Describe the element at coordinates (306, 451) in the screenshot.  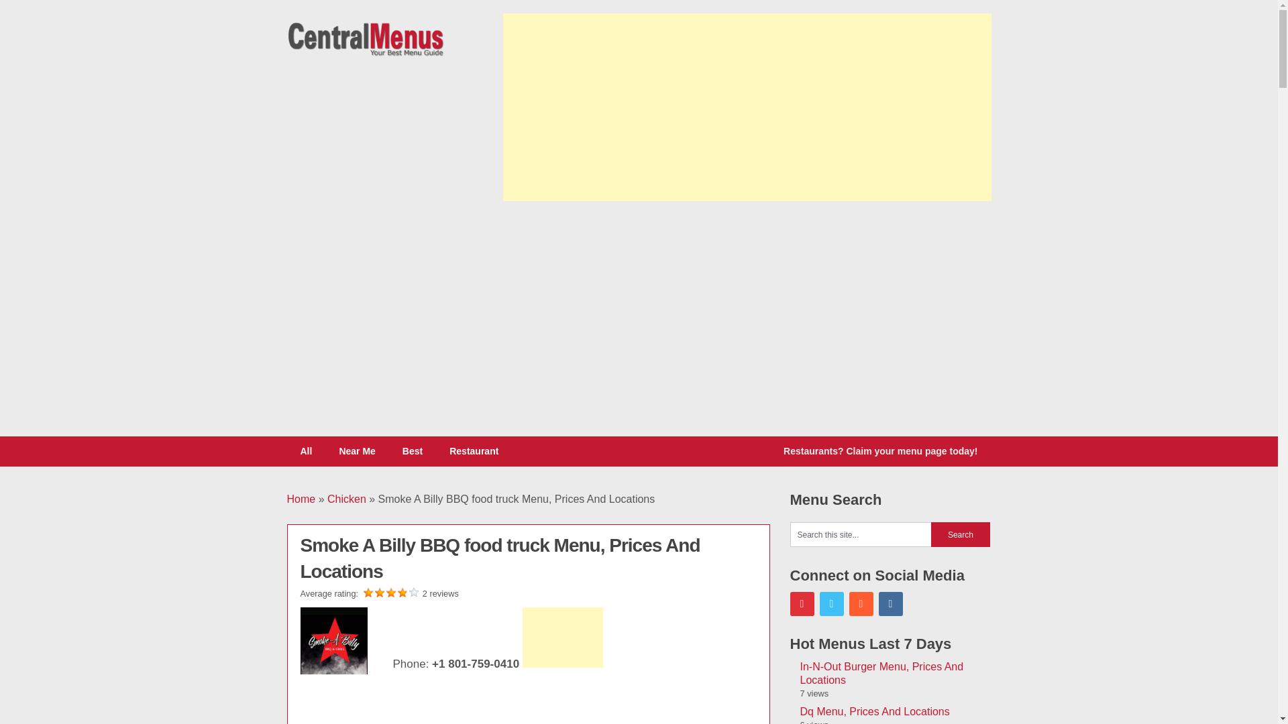
I see `All` at that location.